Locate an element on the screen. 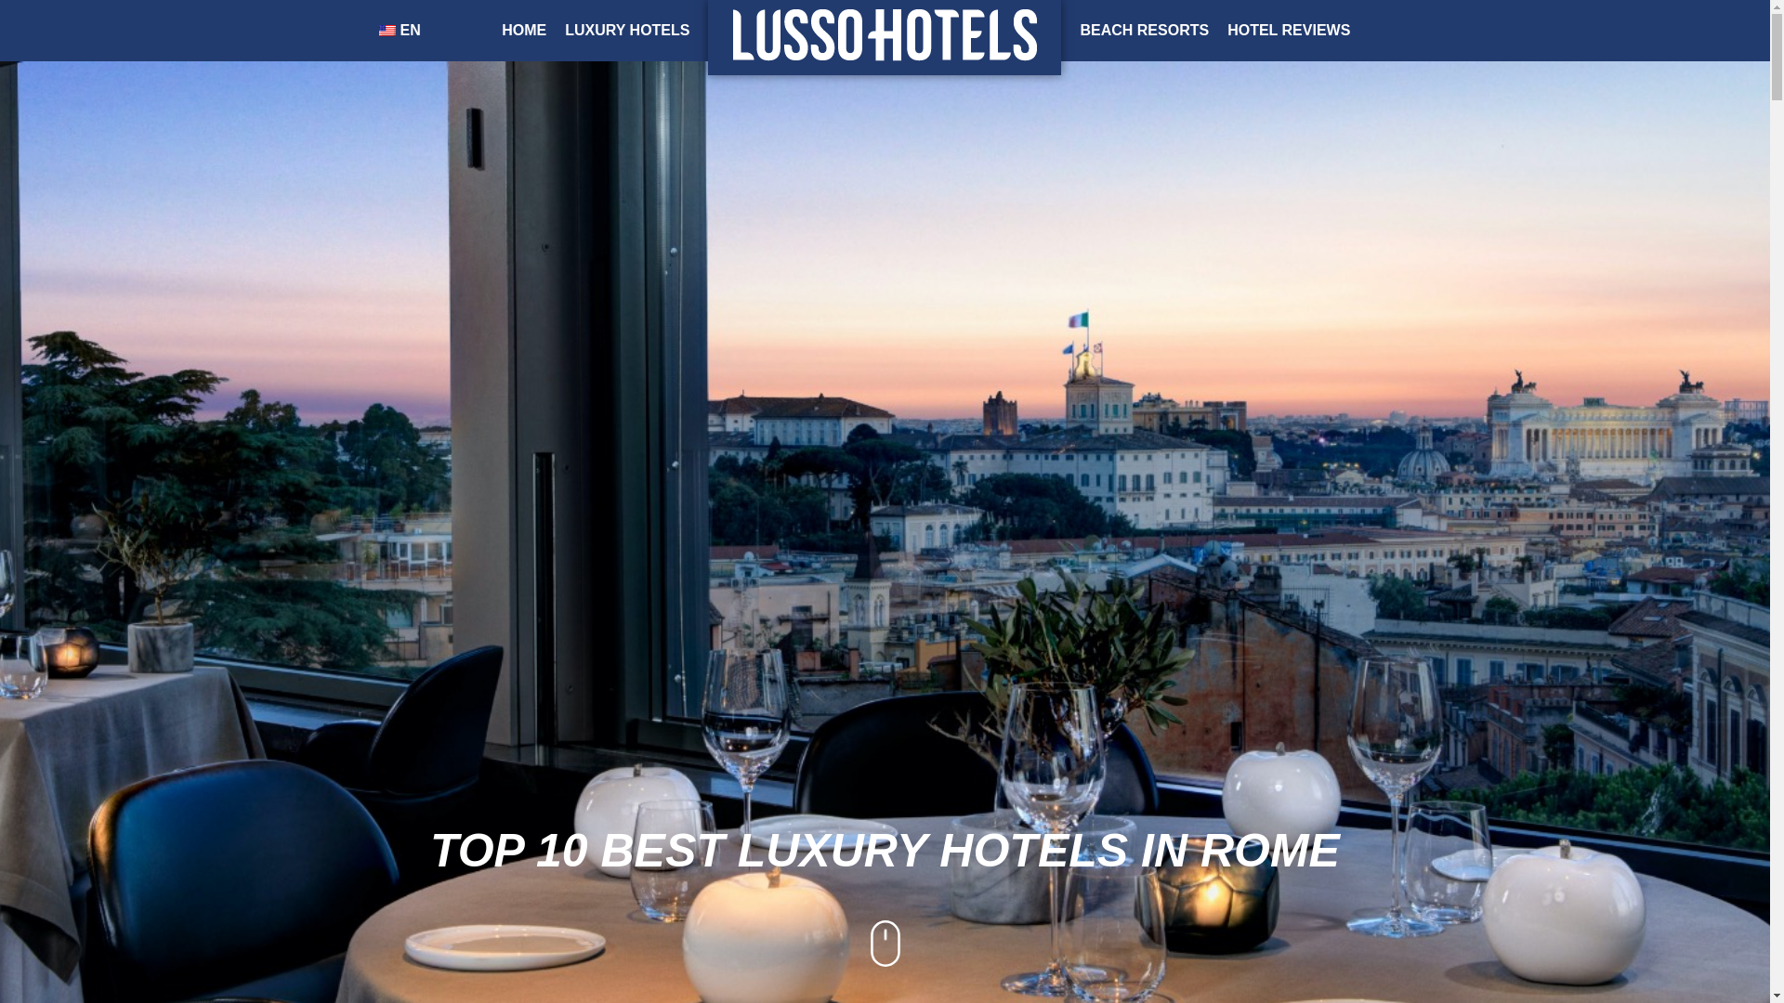 The image size is (1784, 1003). English is located at coordinates (387, 30).